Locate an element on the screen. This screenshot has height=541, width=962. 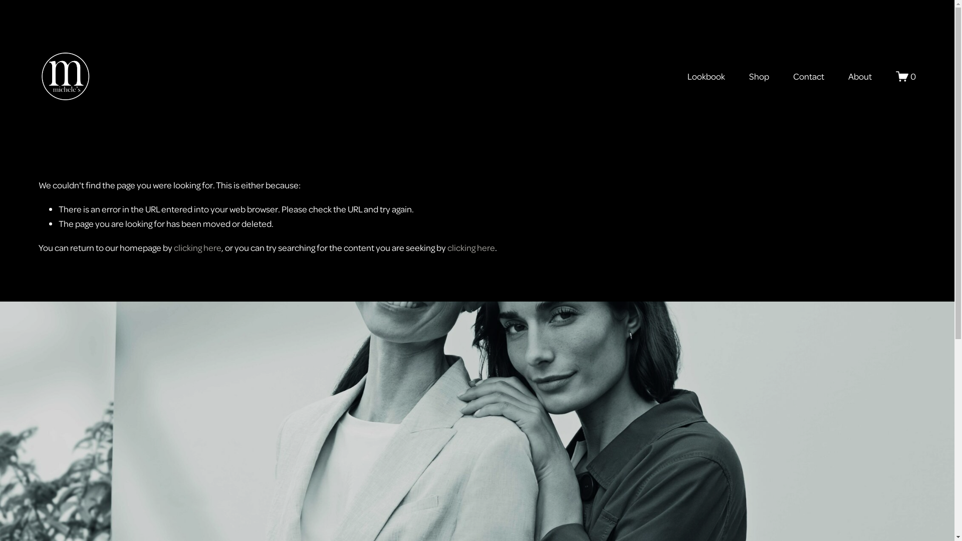
clicking here is located at coordinates (197, 247).